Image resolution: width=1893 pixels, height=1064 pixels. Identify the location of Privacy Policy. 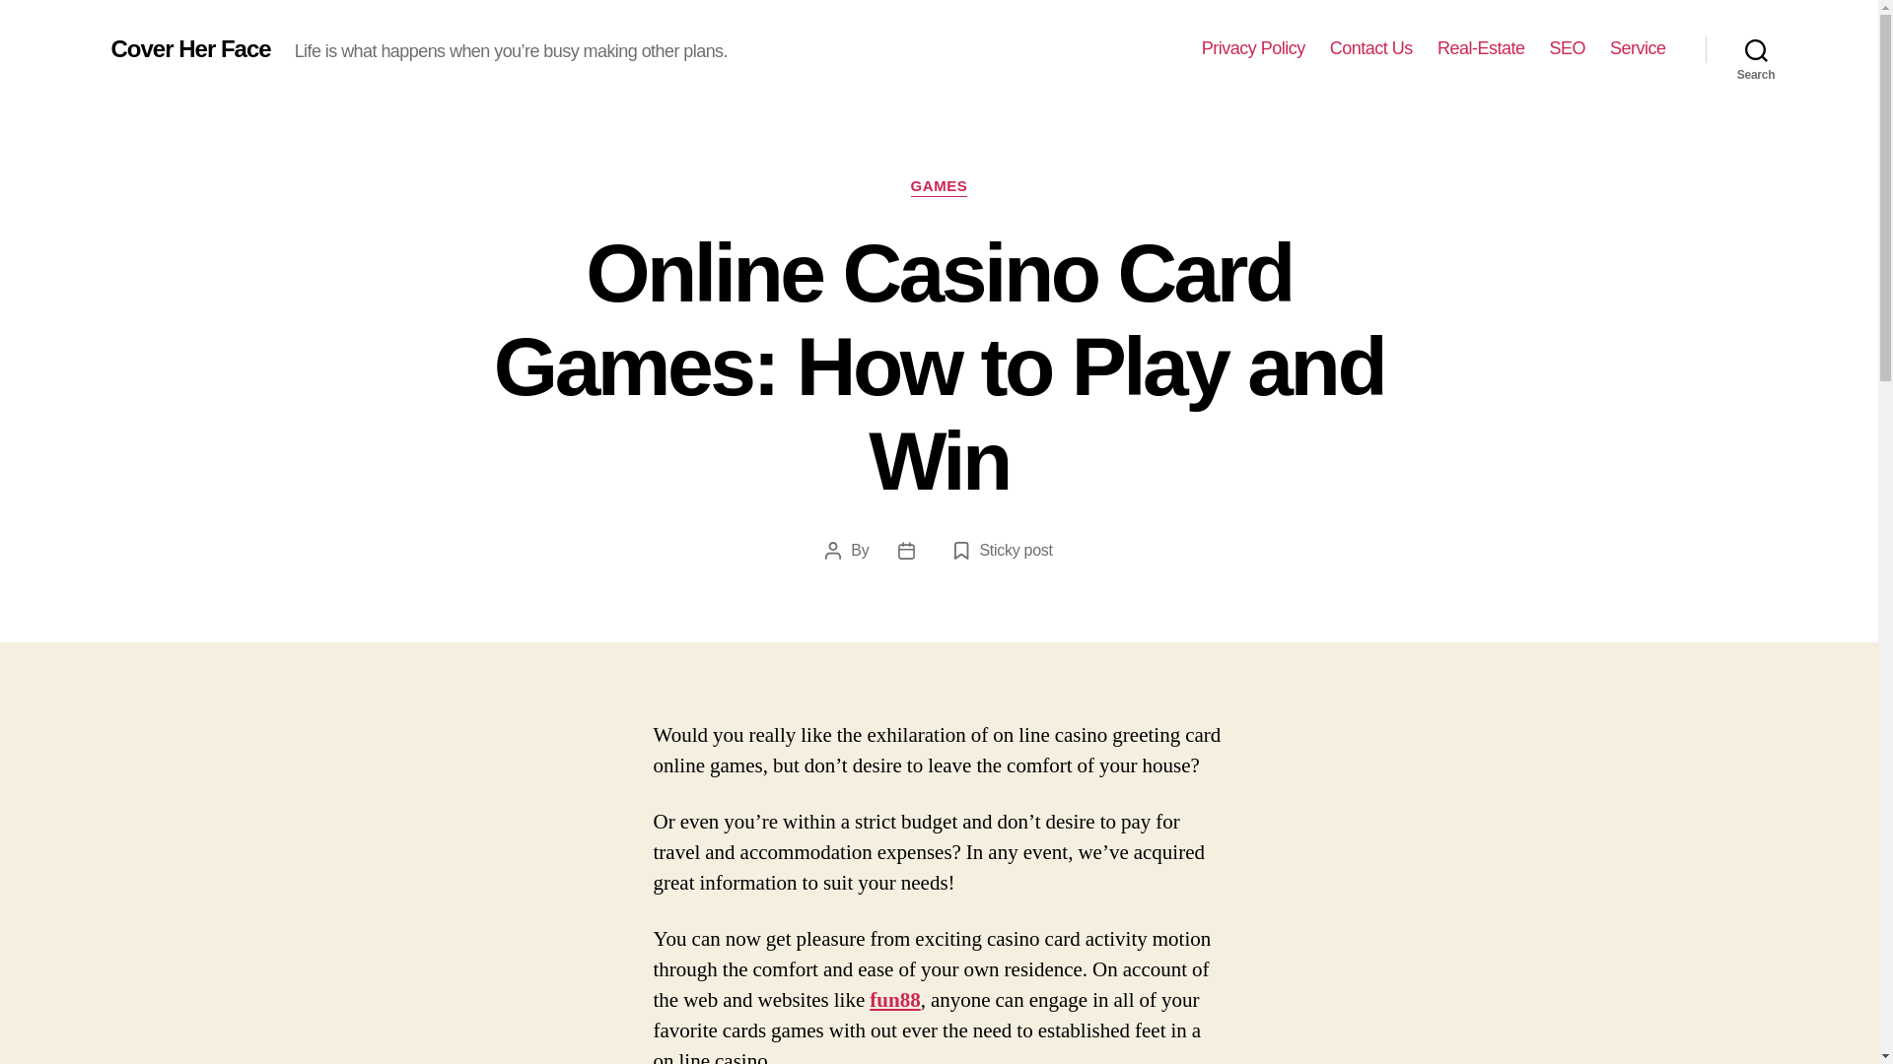
(1254, 48).